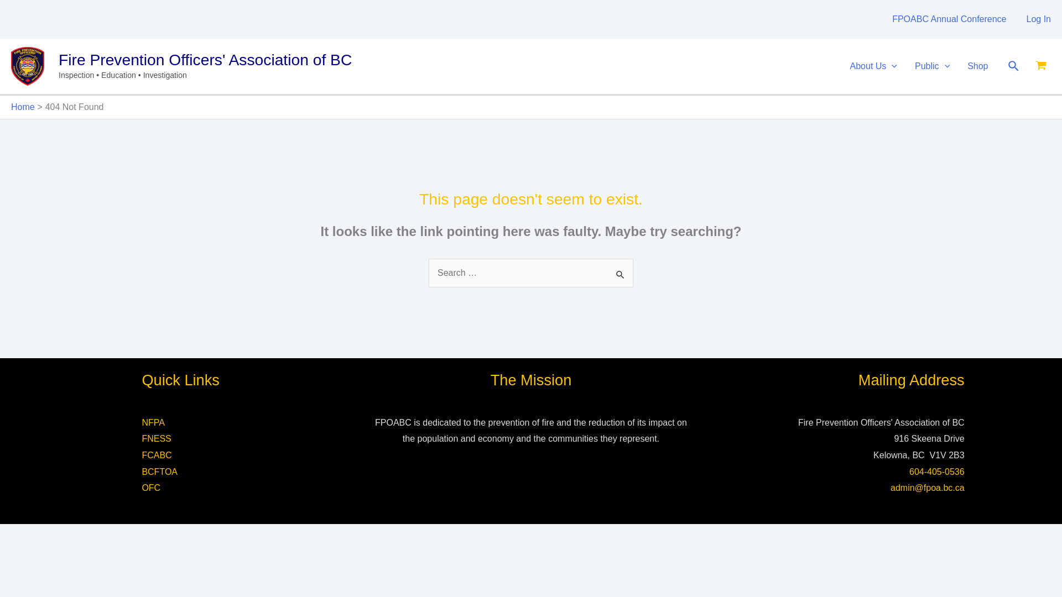 This screenshot has width=1062, height=597. Describe the element at coordinates (978, 66) in the screenshot. I see `Shop` at that location.